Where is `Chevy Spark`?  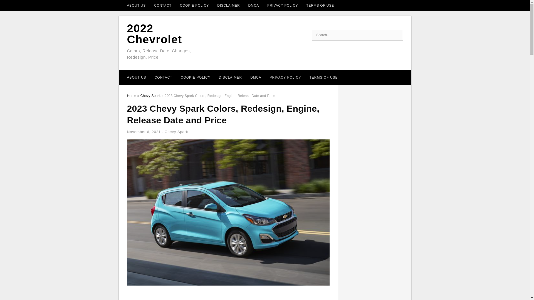
Chevy Spark is located at coordinates (176, 132).